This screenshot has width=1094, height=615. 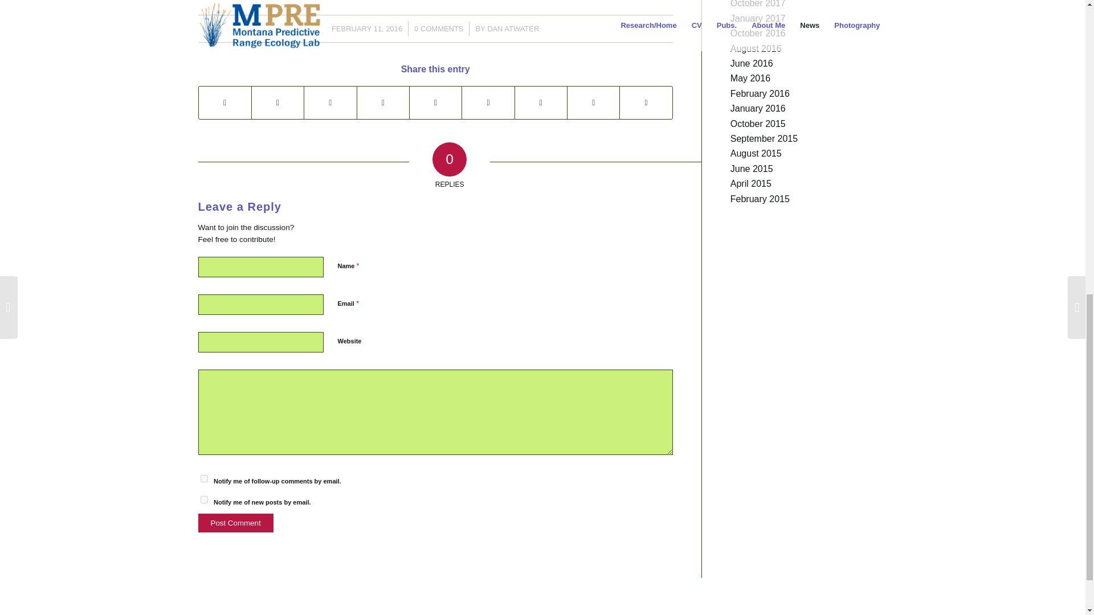 I want to click on DAN ATWATER, so click(x=513, y=28).